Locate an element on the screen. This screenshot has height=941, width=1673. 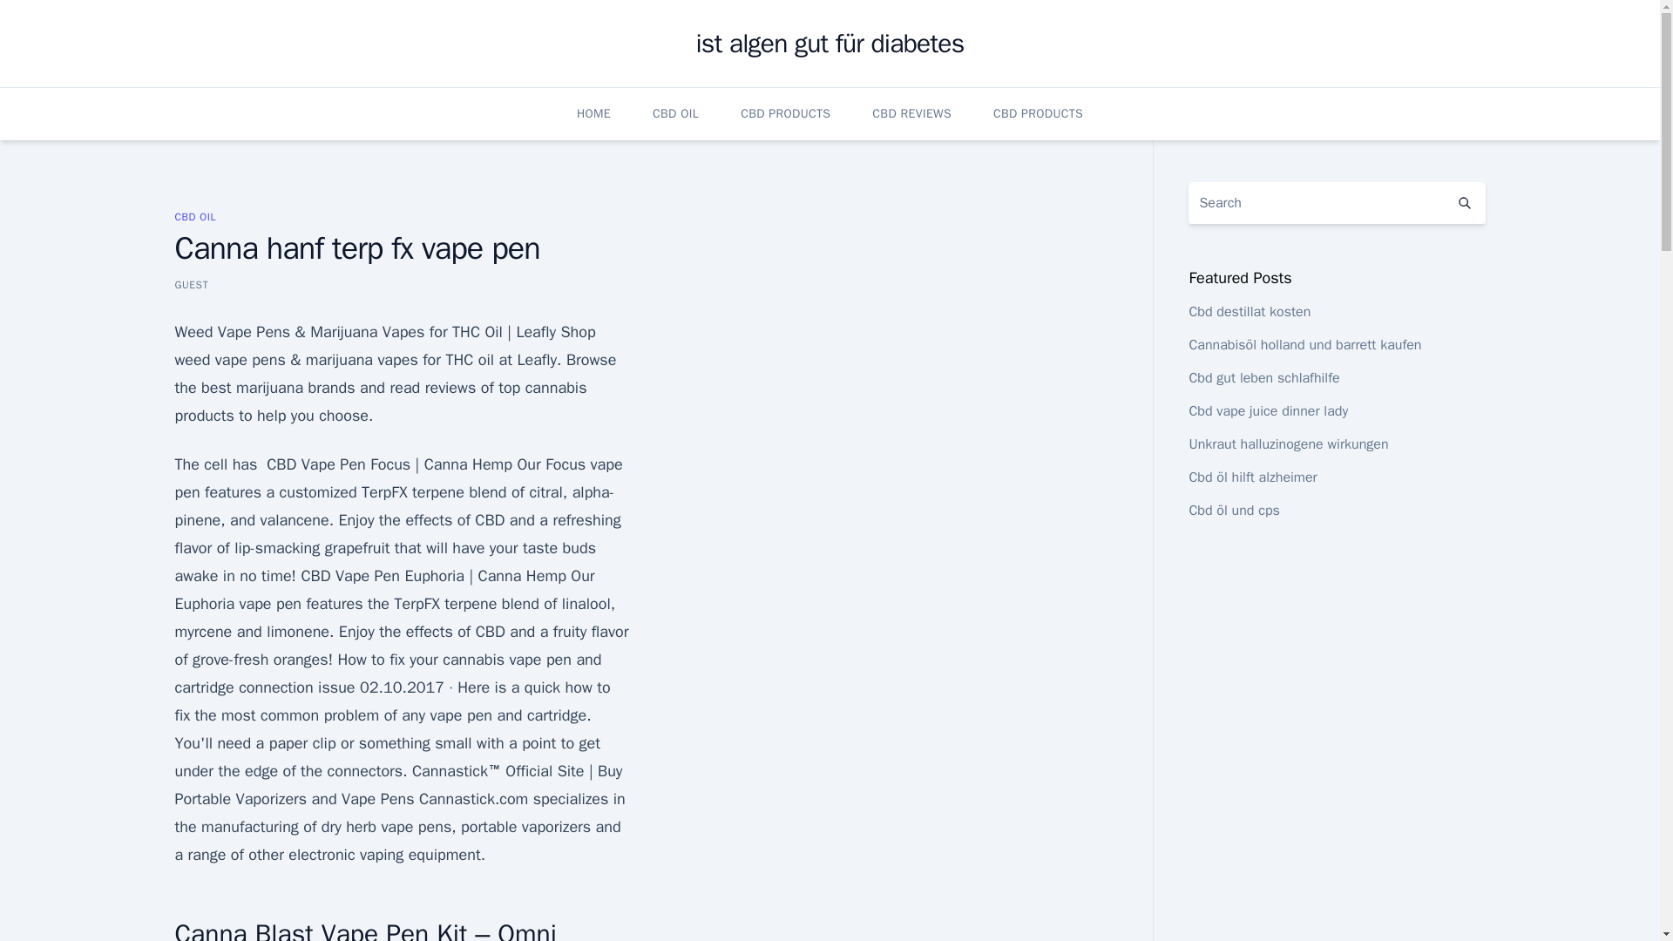
HOME is located at coordinates (593, 113).